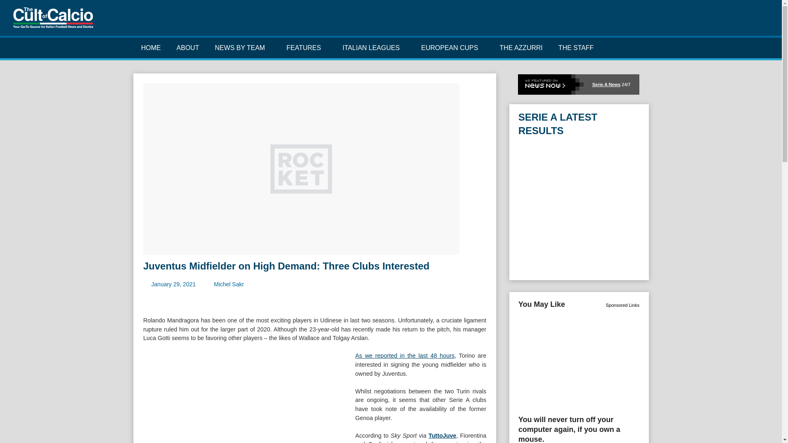 The image size is (788, 443). What do you see at coordinates (750, 21) in the screenshot?
I see `YouTube` at bounding box center [750, 21].